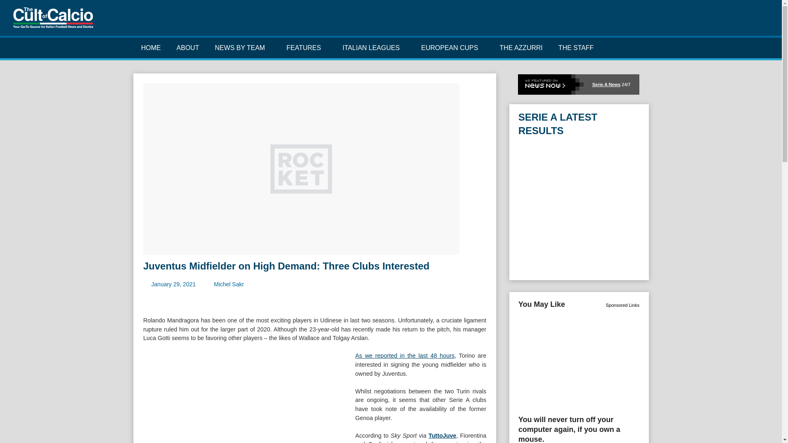 The image size is (788, 443). What do you see at coordinates (750, 21) in the screenshot?
I see `YouTube` at bounding box center [750, 21].